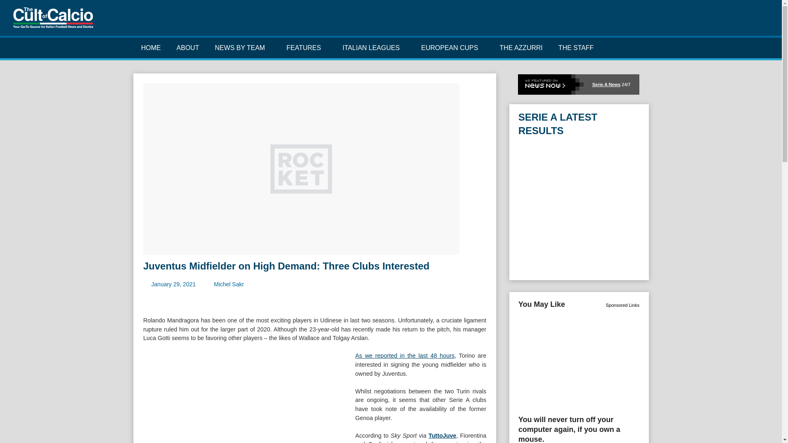 The image size is (788, 443). What do you see at coordinates (750, 21) in the screenshot?
I see `YouTube` at bounding box center [750, 21].